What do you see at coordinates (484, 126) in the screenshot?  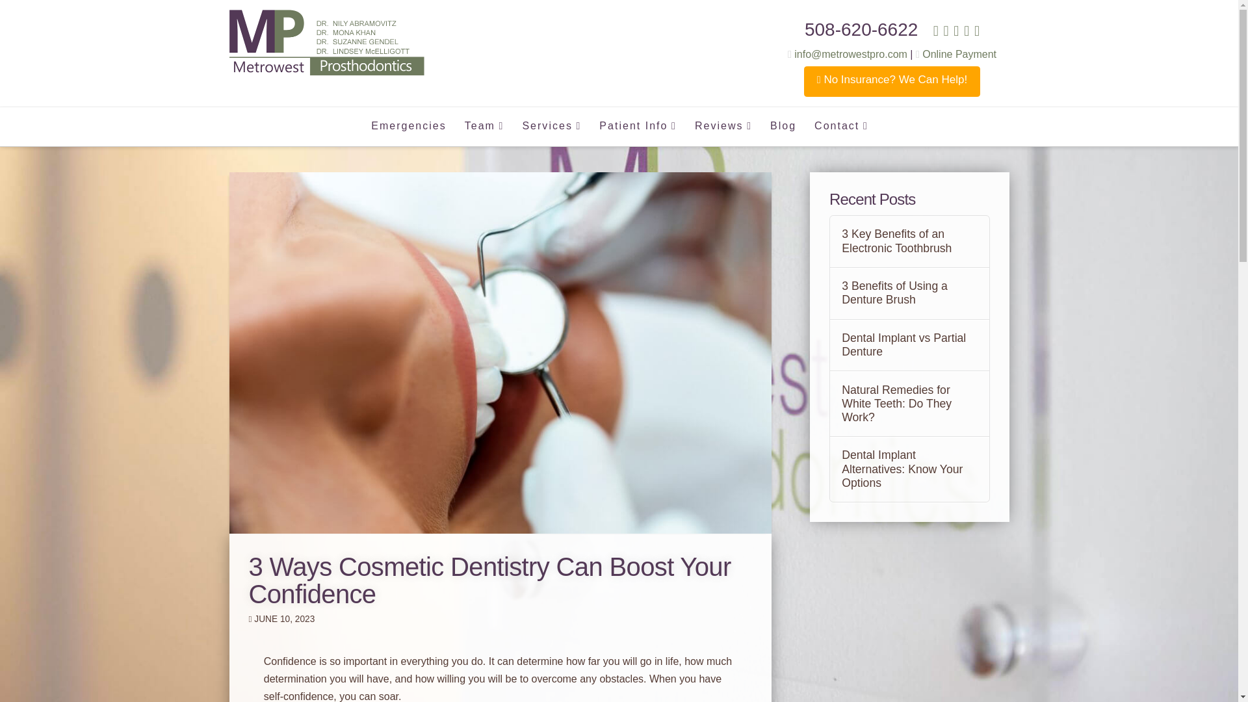 I see `Team` at bounding box center [484, 126].